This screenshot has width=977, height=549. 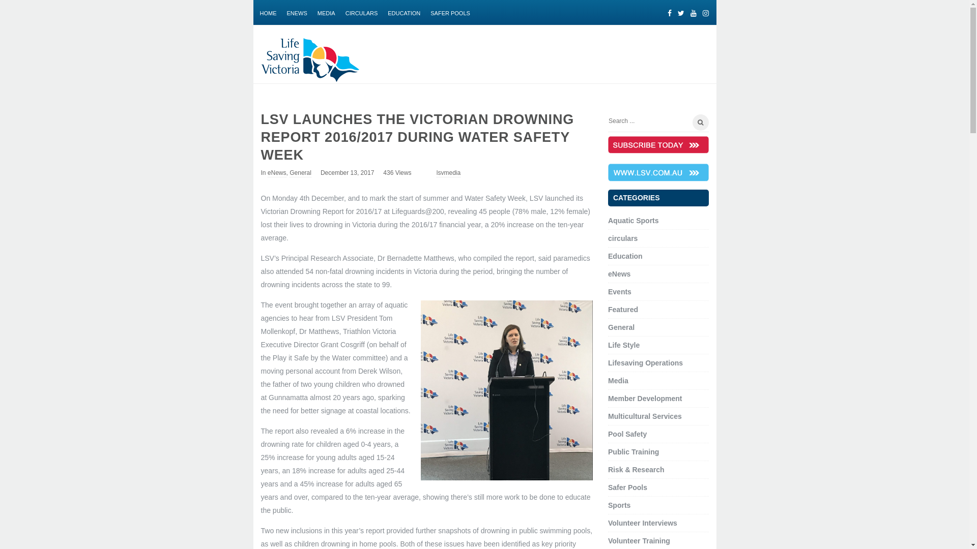 I want to click on Sports, so click(x=619, y=505).